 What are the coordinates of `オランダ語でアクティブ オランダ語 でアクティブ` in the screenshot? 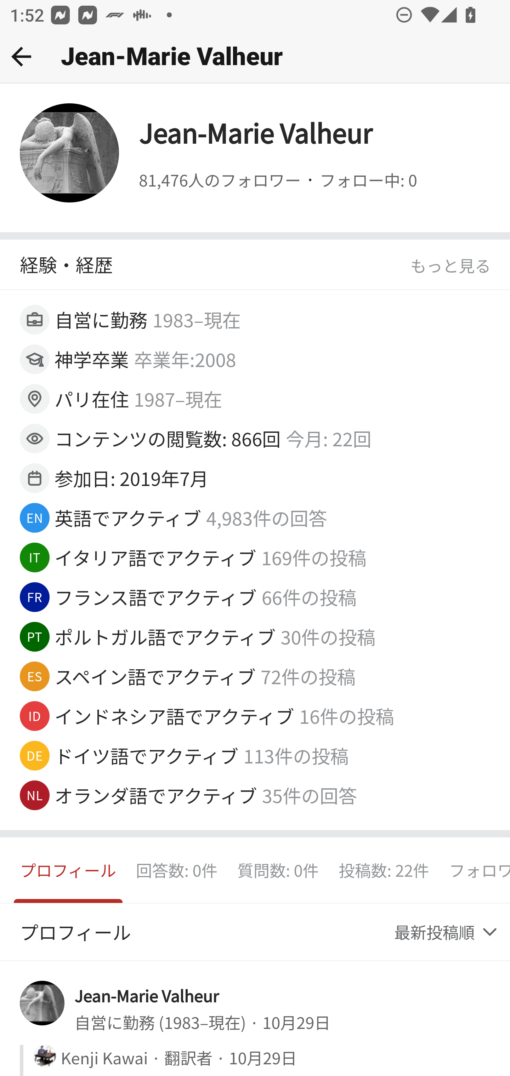 It's located at (156, 795).